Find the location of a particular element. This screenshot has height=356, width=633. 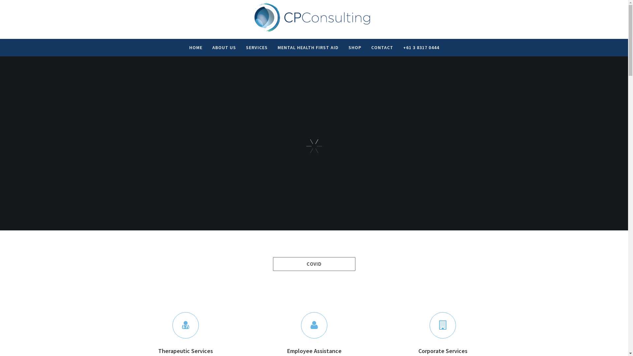

HOME is located at coordinates (196, 48).